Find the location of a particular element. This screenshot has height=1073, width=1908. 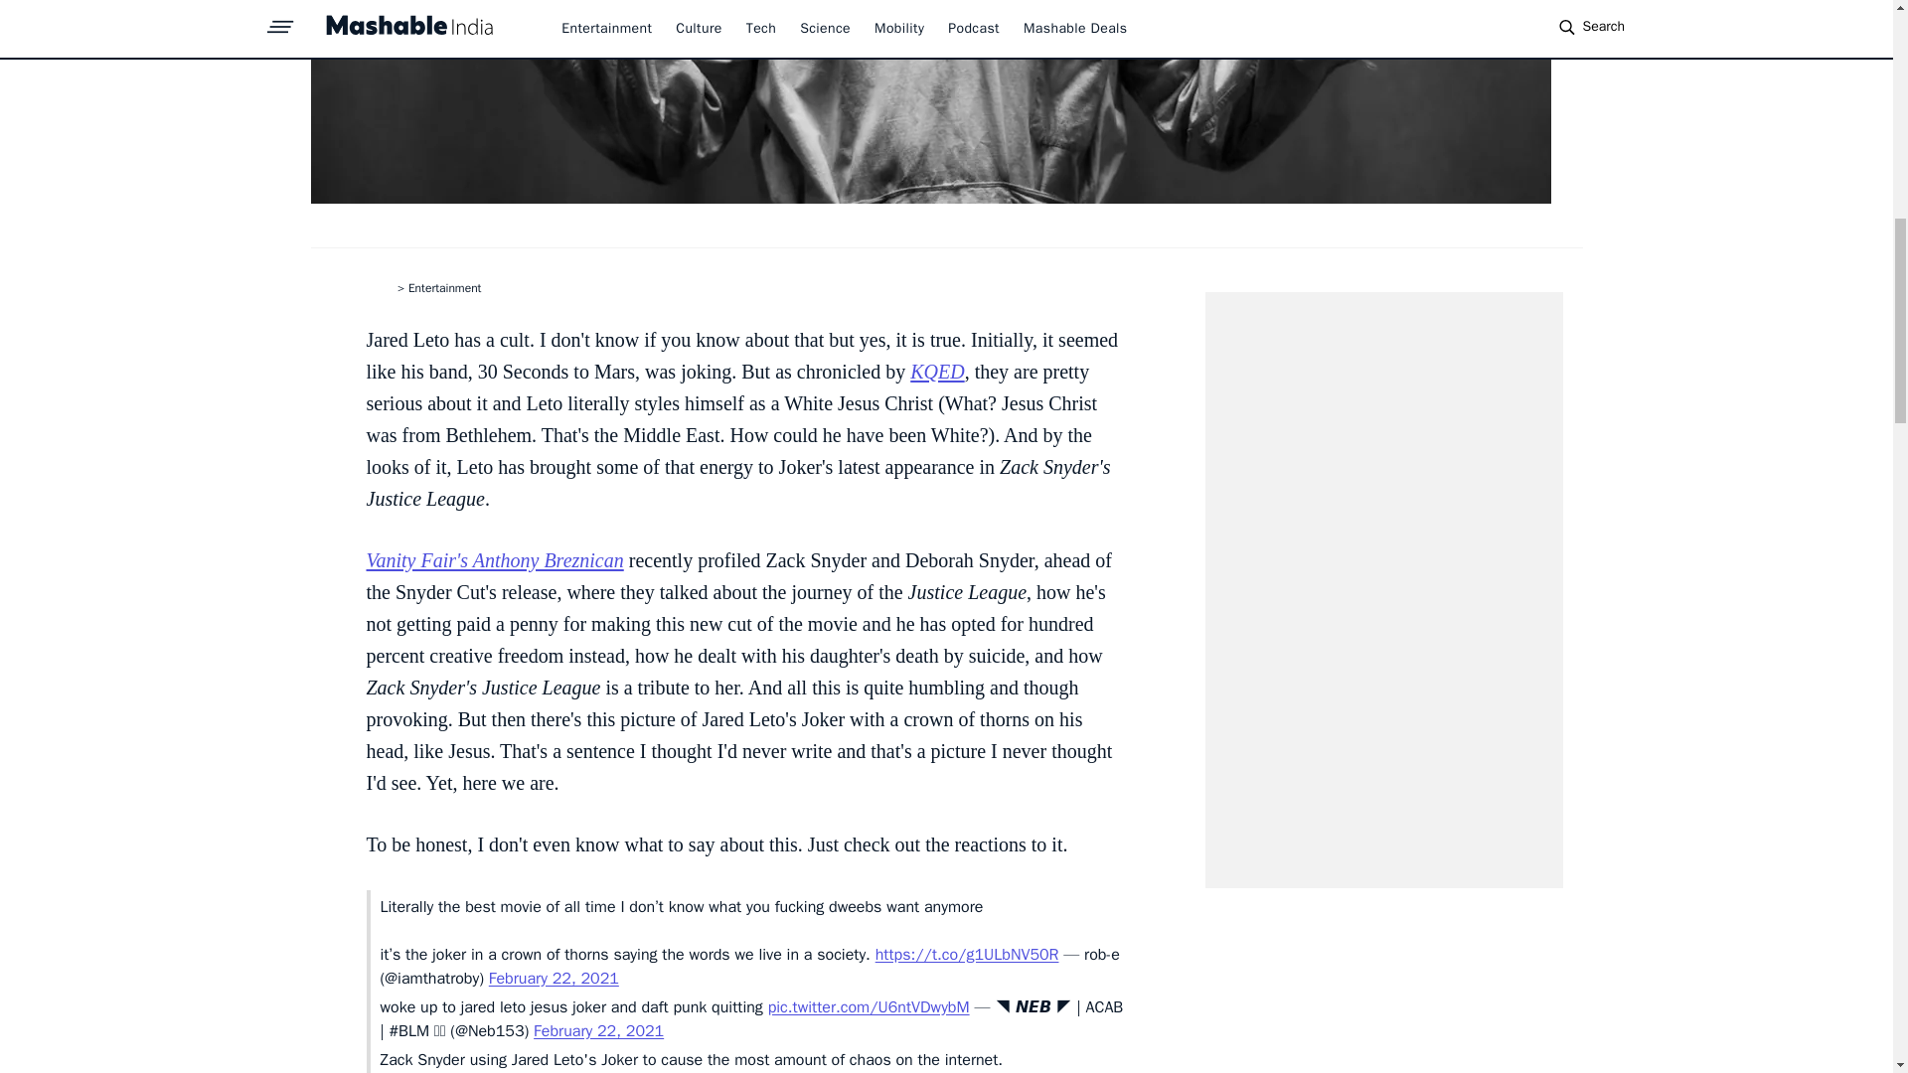

Vanity Fair's Anthony Breznican is located at coordinates (495, 559).